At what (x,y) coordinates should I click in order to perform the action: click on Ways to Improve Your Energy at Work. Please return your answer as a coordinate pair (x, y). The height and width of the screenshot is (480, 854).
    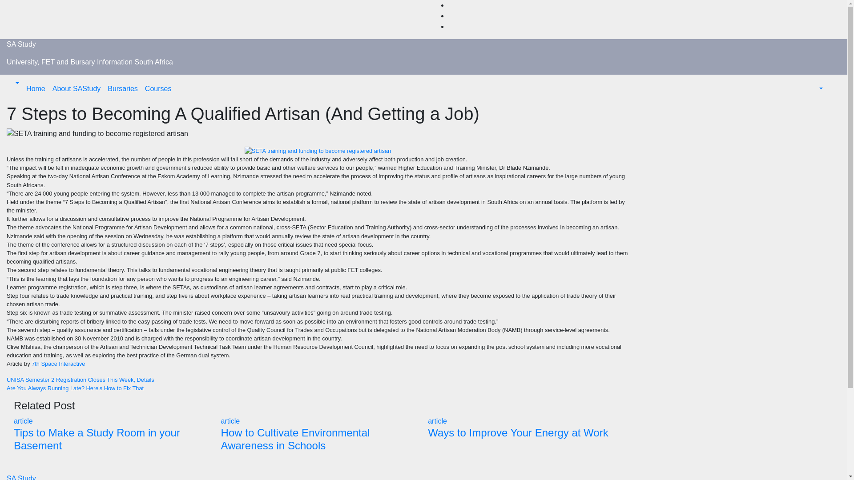
    Looking at the image, I should click on (518, 433).